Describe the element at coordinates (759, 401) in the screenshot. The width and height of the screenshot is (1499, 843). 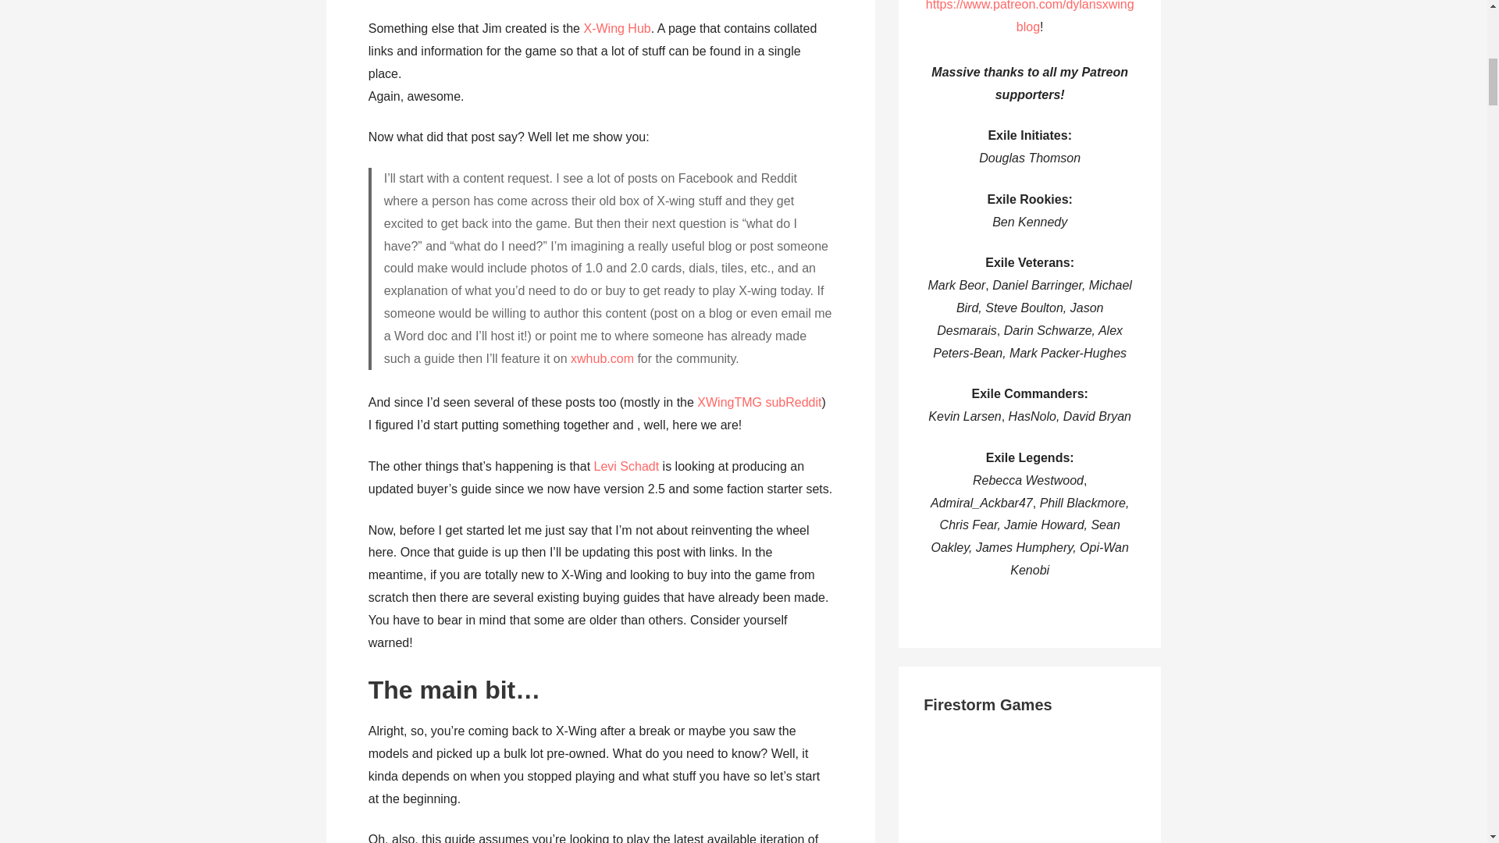
I see `XWingTMG subReddit` at that location.